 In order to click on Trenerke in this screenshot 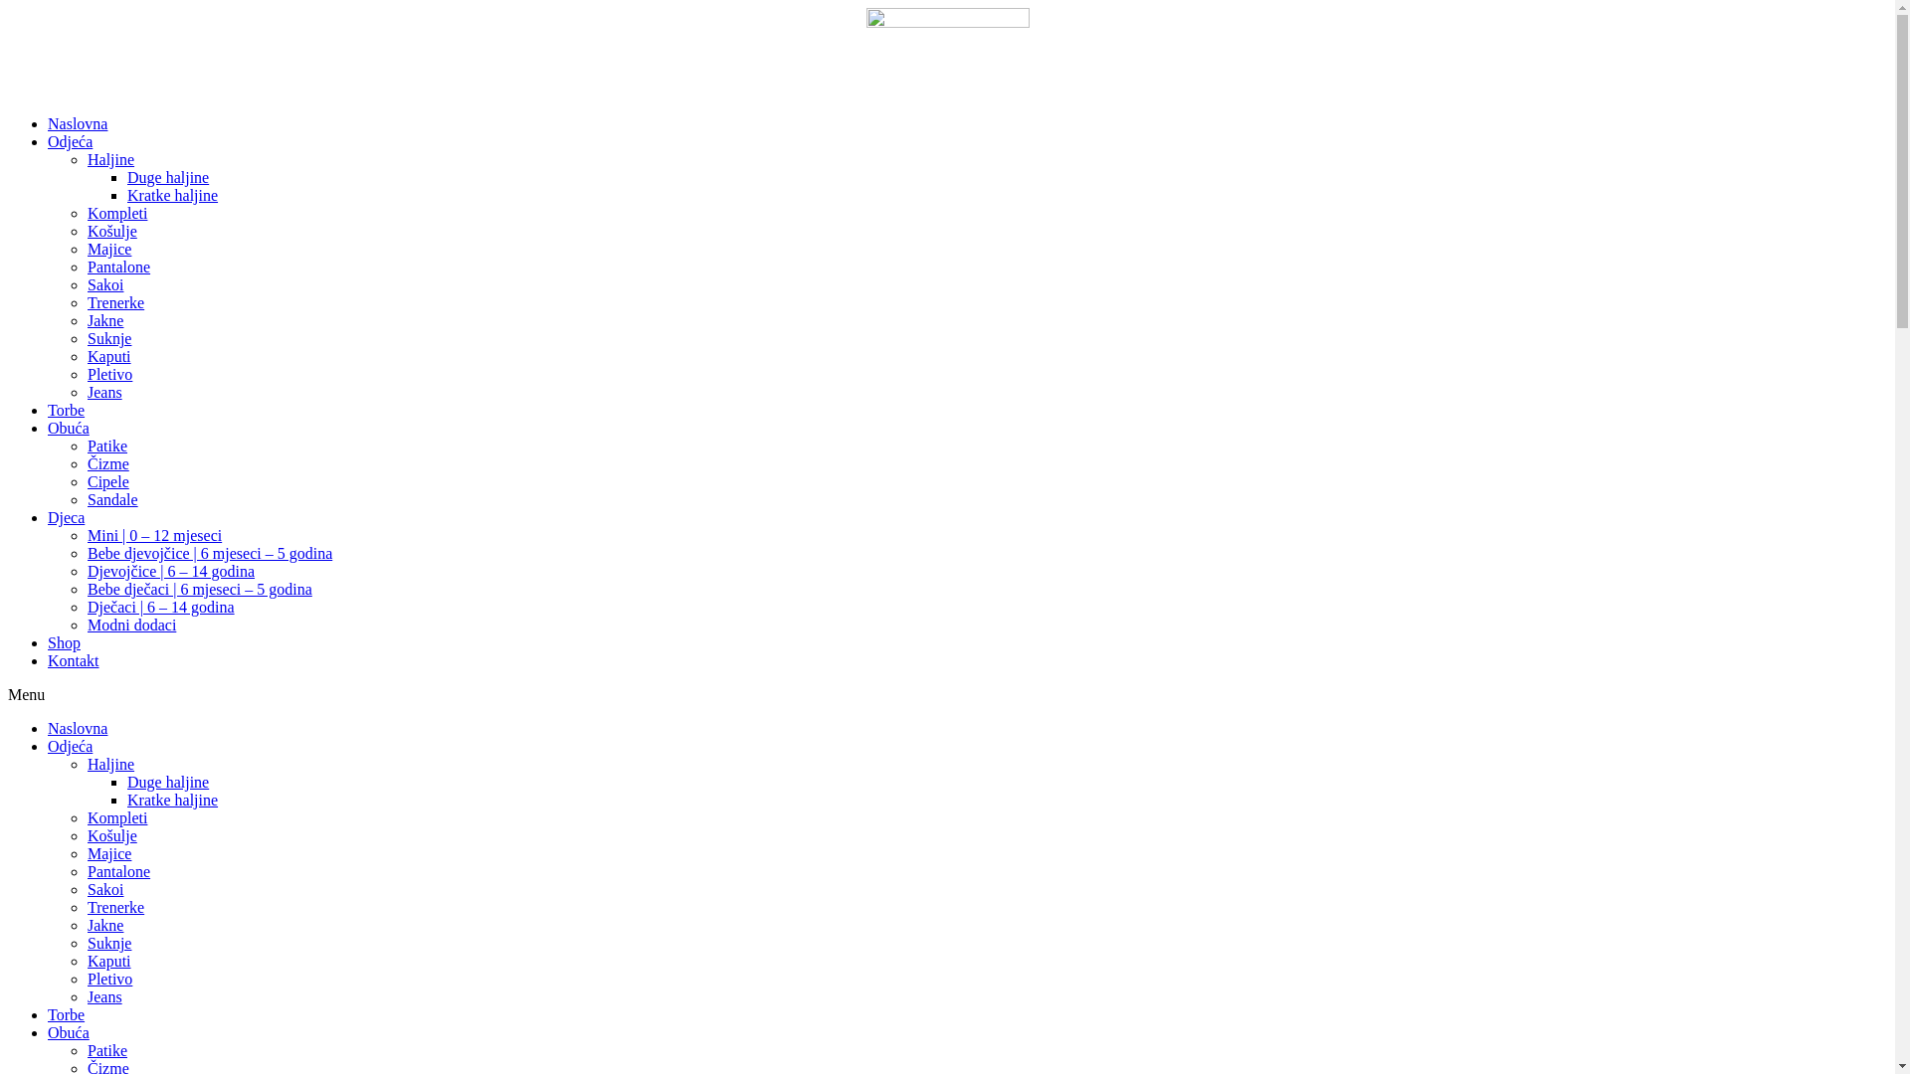, I will do `click(115, 907)`.